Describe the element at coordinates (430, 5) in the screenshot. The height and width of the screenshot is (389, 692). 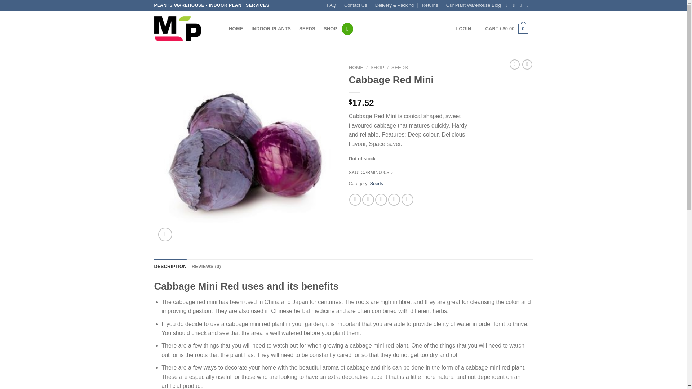
I see `Returns` at that location.